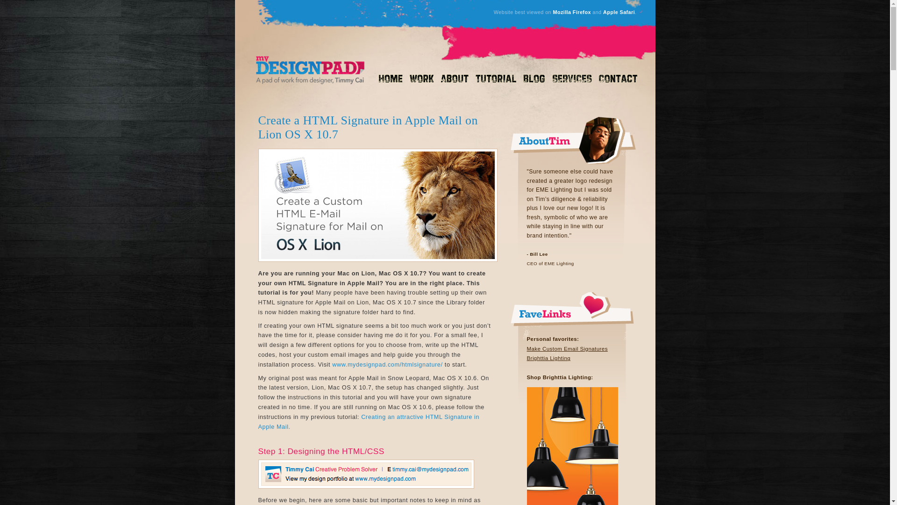  Describe the element at coordinates (571, 12) in the screenshot. I see `Mozilla Firefox` at that location.